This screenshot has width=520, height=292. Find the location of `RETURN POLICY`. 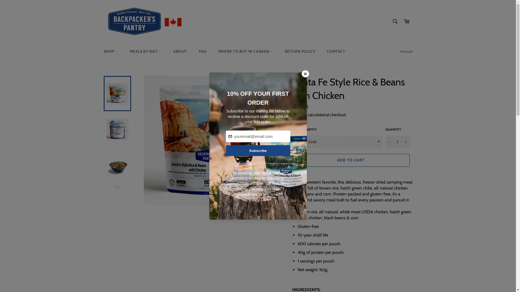

RETURN POLICY is located at coordinates (300, 51).